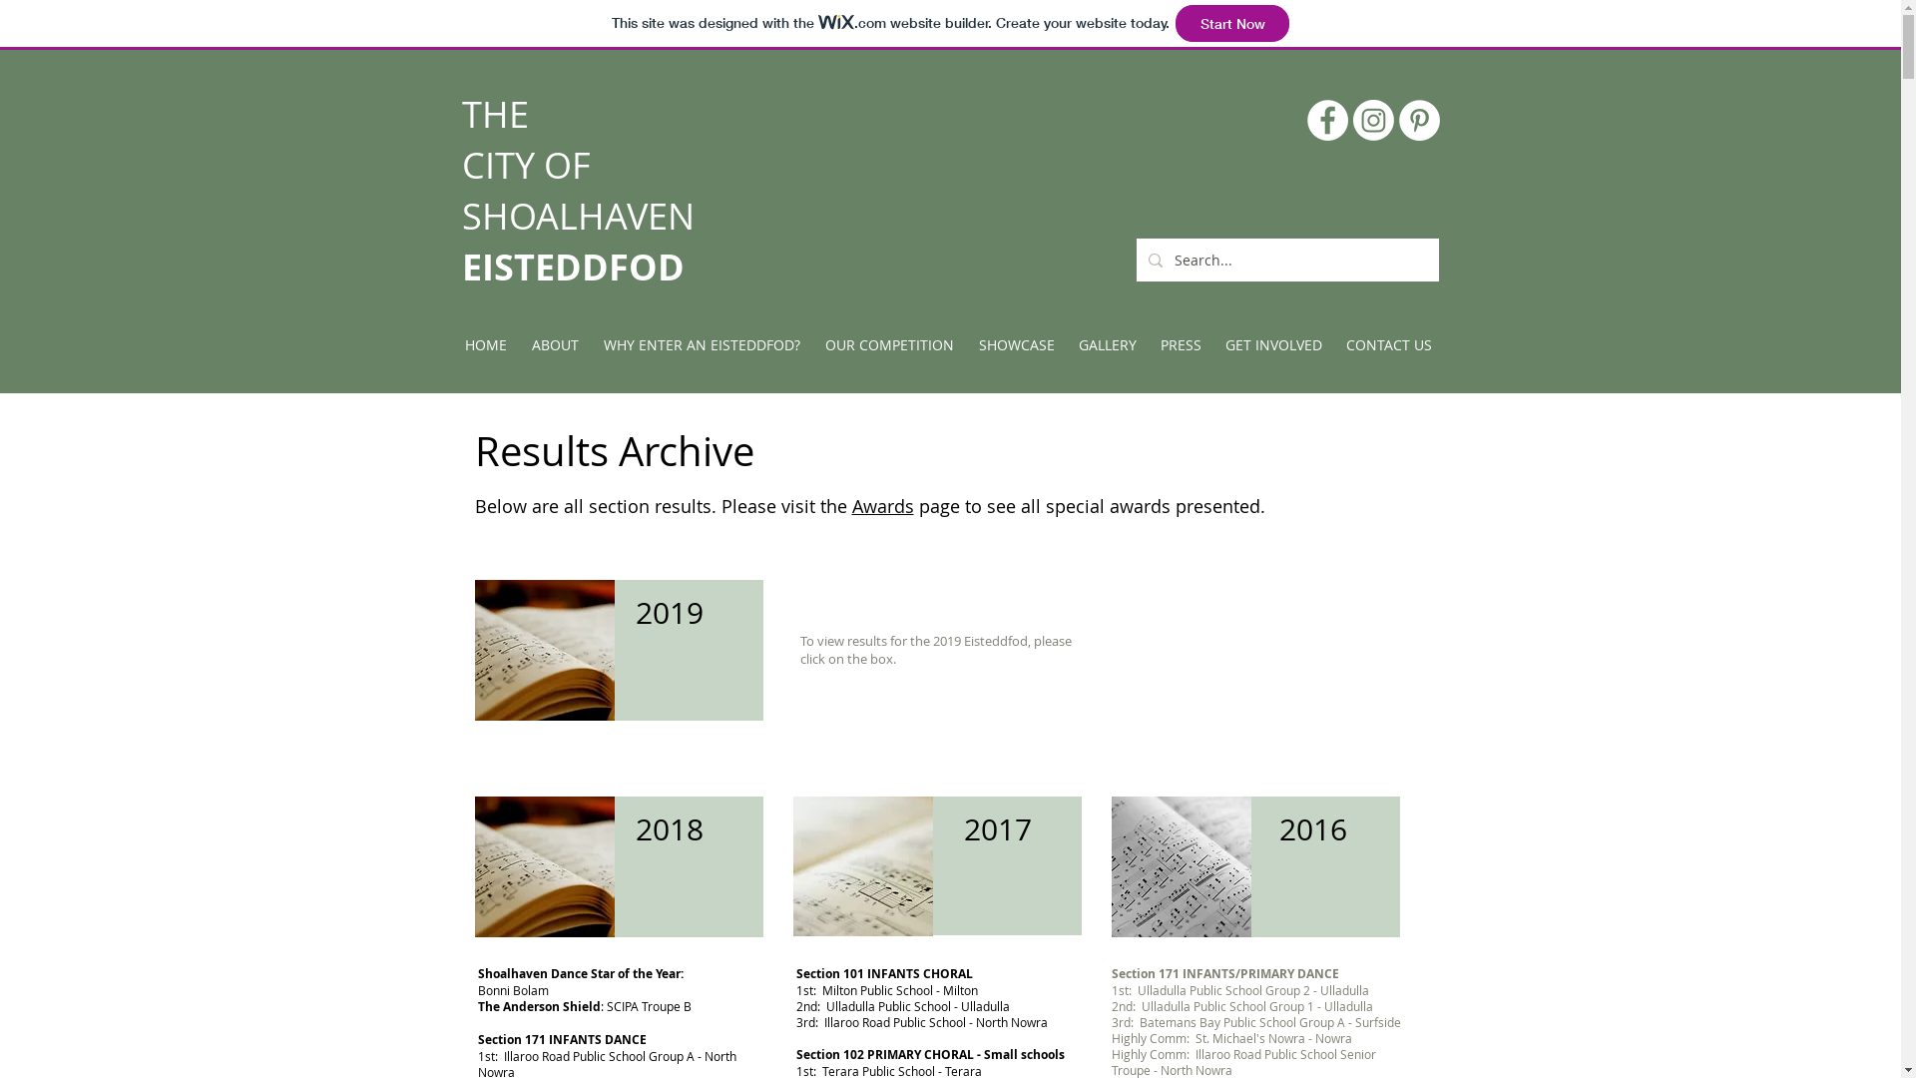 This screenshot has width=1916, height=1078. What do you see at coordinates (862, 866) in the screenshot?
I see `Musical Note` at bounding box center [862, 866].